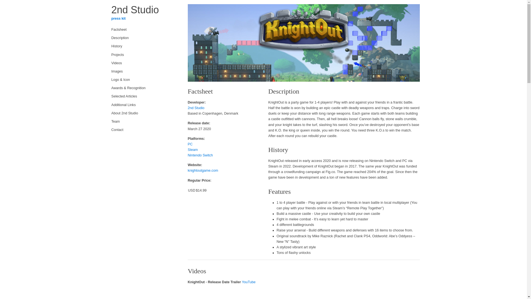  Describe the element at coordinates (143, 80) in the screenshot. I see `Logo & Icon` at that location.